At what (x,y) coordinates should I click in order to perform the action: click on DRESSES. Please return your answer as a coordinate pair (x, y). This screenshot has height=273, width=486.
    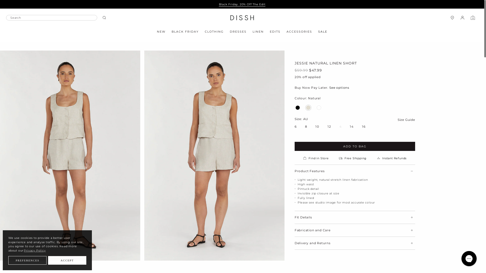
    Looking at the image, I should click on (238, 33).